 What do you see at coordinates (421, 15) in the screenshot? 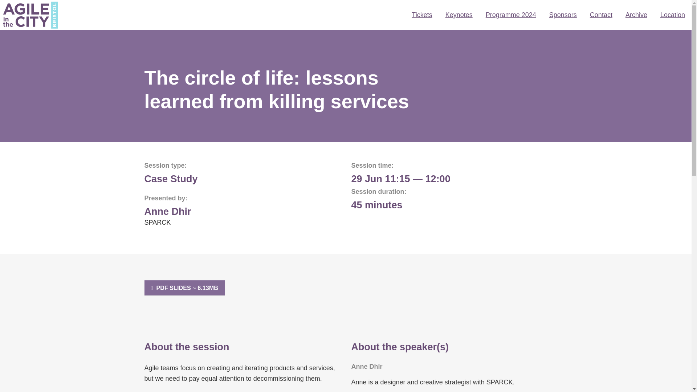
I see `Tickets` at bounding box center [421, 15].